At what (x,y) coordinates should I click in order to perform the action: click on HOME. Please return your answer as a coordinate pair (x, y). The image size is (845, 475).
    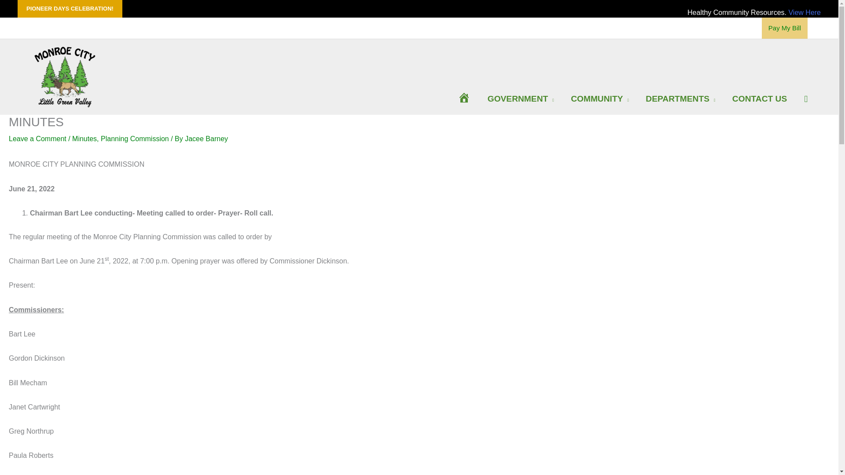
    Looking at the image, I should click on (464, 99).